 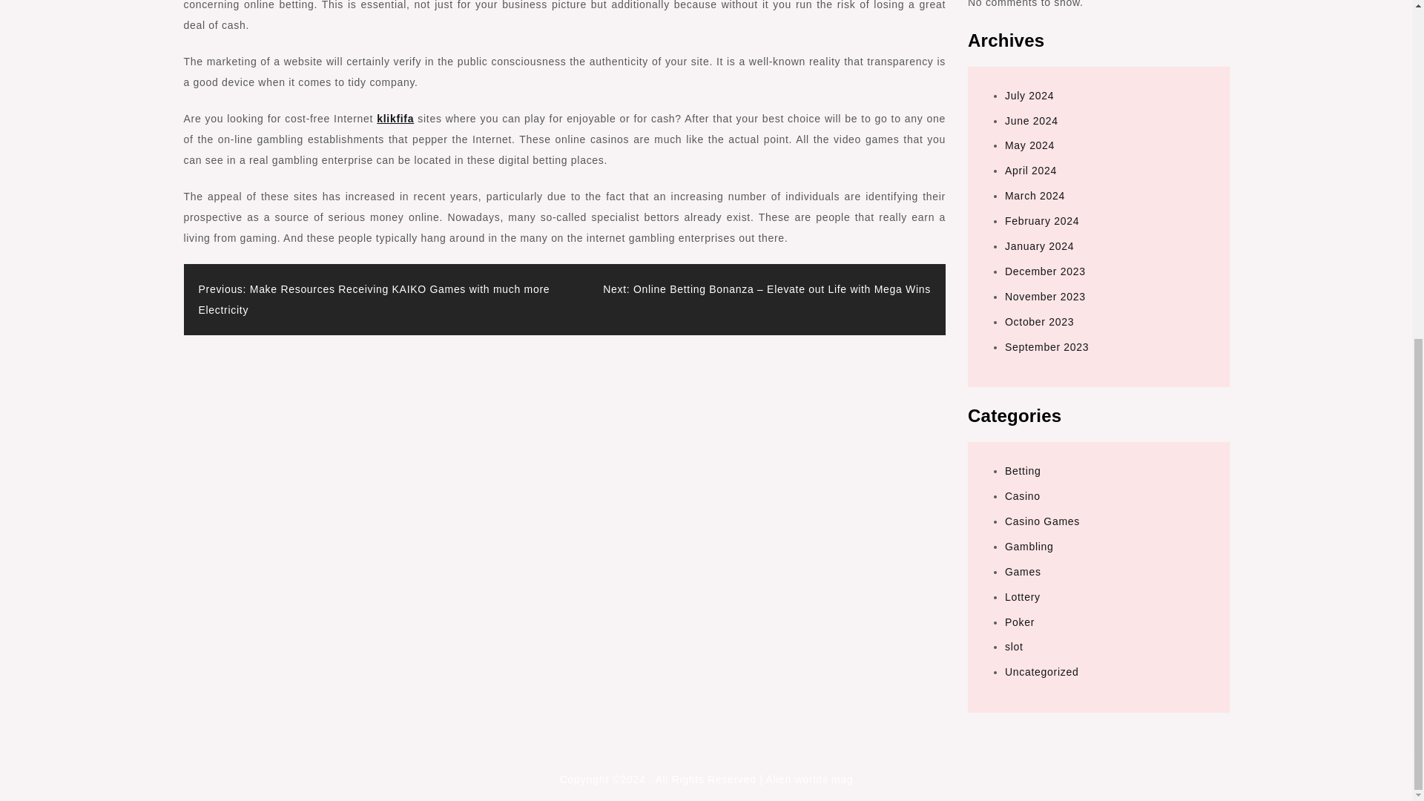 What do you see at coordinates (1042, 521) in the screenshot?
I see `Casino Games` at bounding box center [1042, 521].